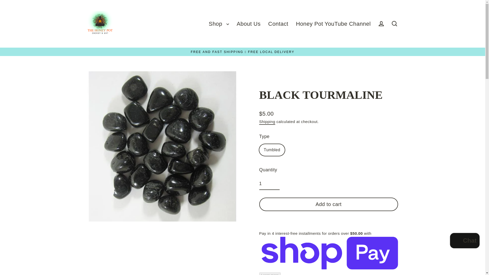 This screenshot has height=275, width=489. What do you see at coordinates (381, 24) in the screenshot?
I see `Log in` at bounding box center [381, 24].